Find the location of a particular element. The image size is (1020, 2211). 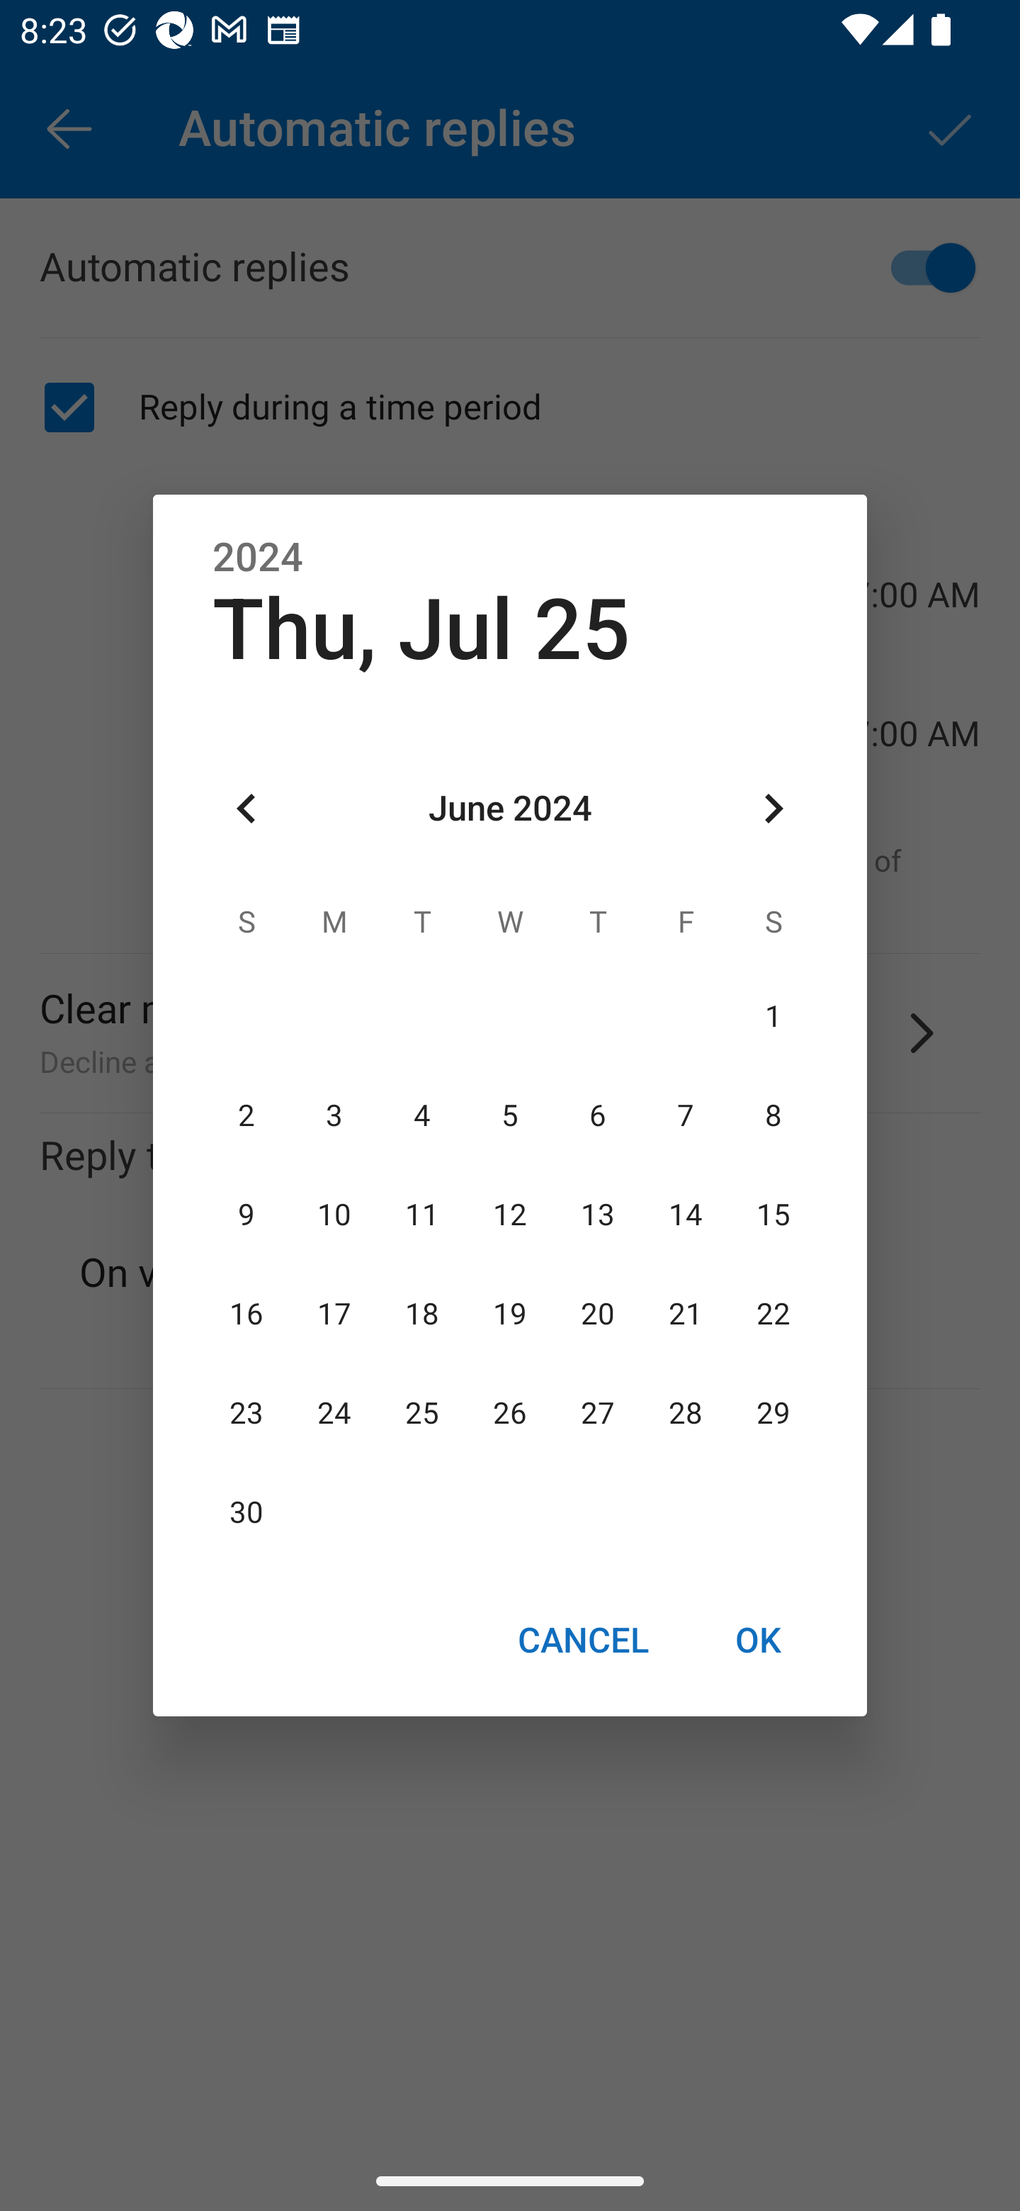

2 02 June 2024 is located at coordinates (246, 1115).